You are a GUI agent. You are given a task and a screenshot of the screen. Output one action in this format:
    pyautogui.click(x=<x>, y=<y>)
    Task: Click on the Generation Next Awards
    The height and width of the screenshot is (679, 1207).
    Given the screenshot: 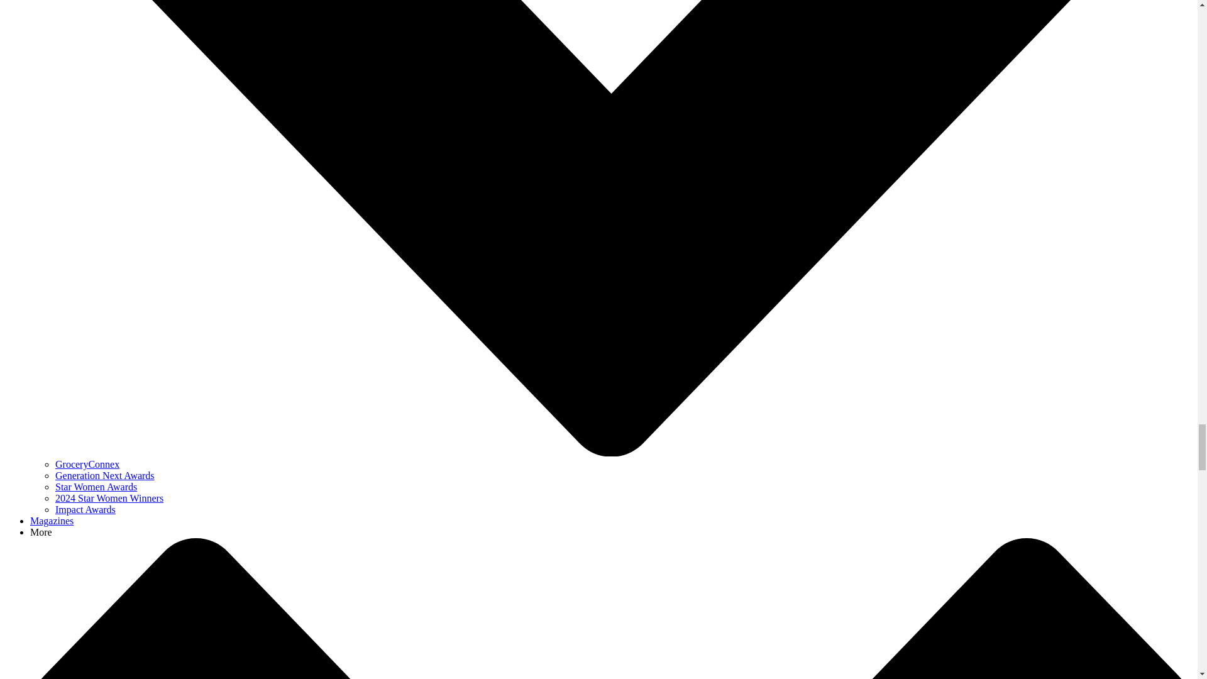 What is the action you would take?
    pyautogui.click(x=104, y=475)
    